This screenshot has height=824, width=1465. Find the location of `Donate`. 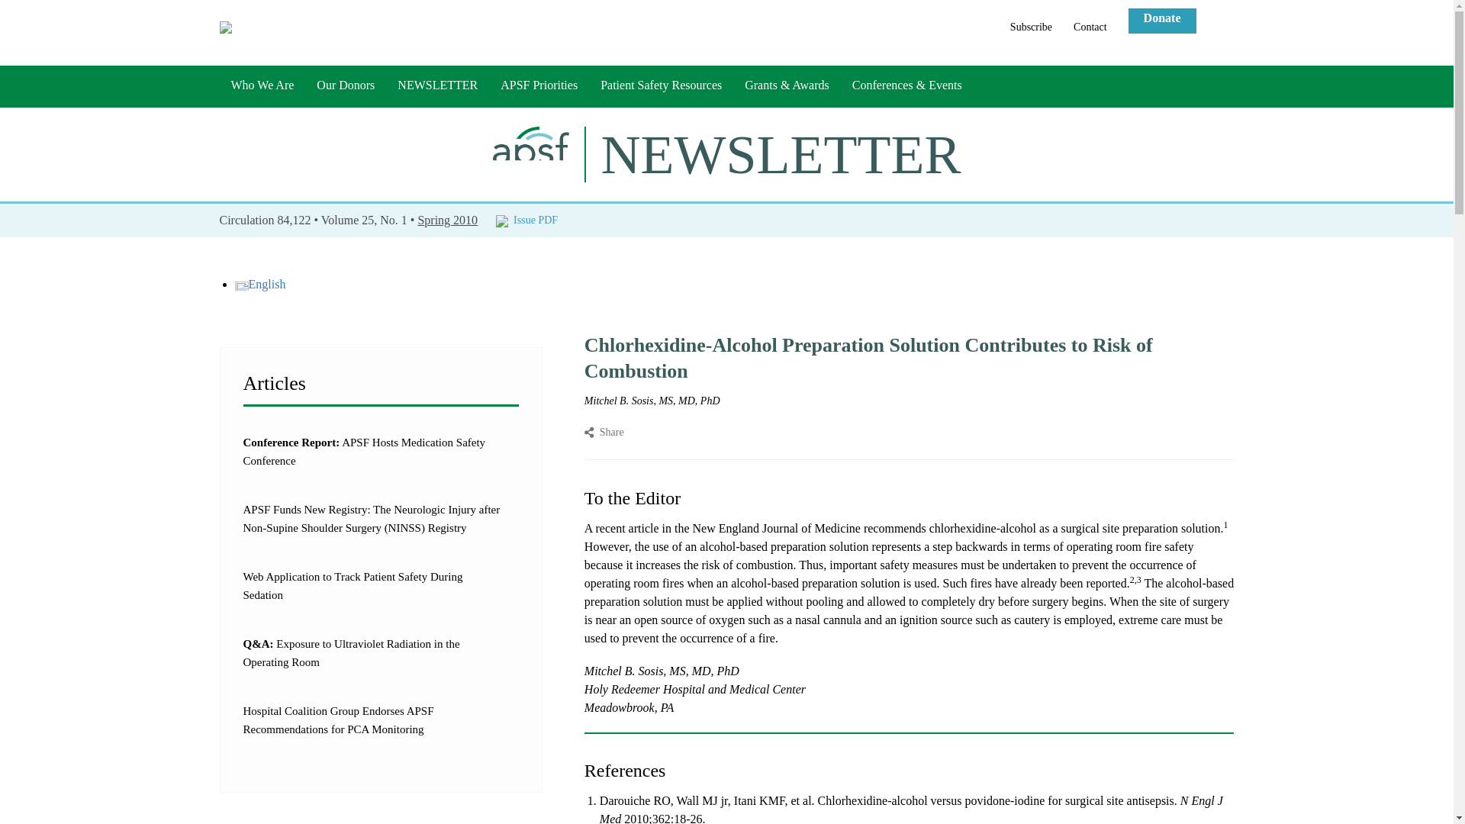

Donate is located at coordinates (1162, 21).